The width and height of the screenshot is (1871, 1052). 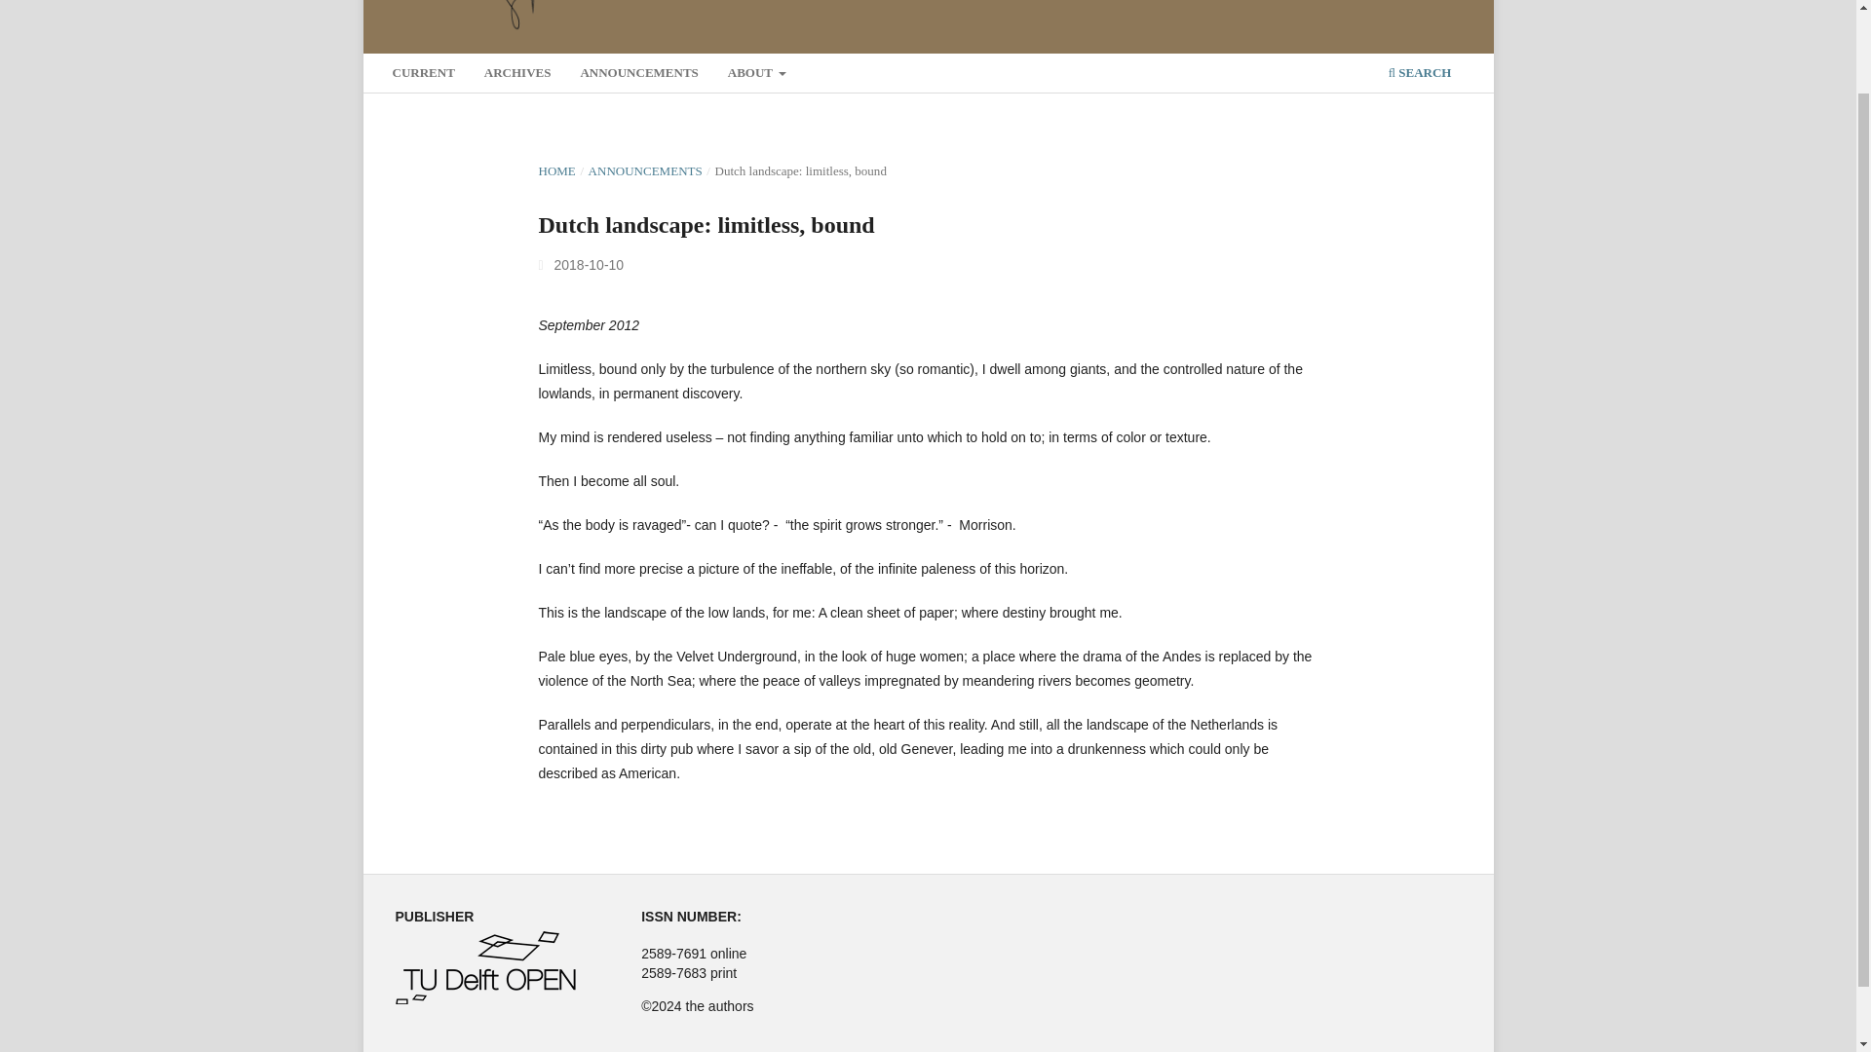 What do you see at coordinates (1419, 76) in the screenshot?
I see `SEARCH` at bounding box center [1419, 76].